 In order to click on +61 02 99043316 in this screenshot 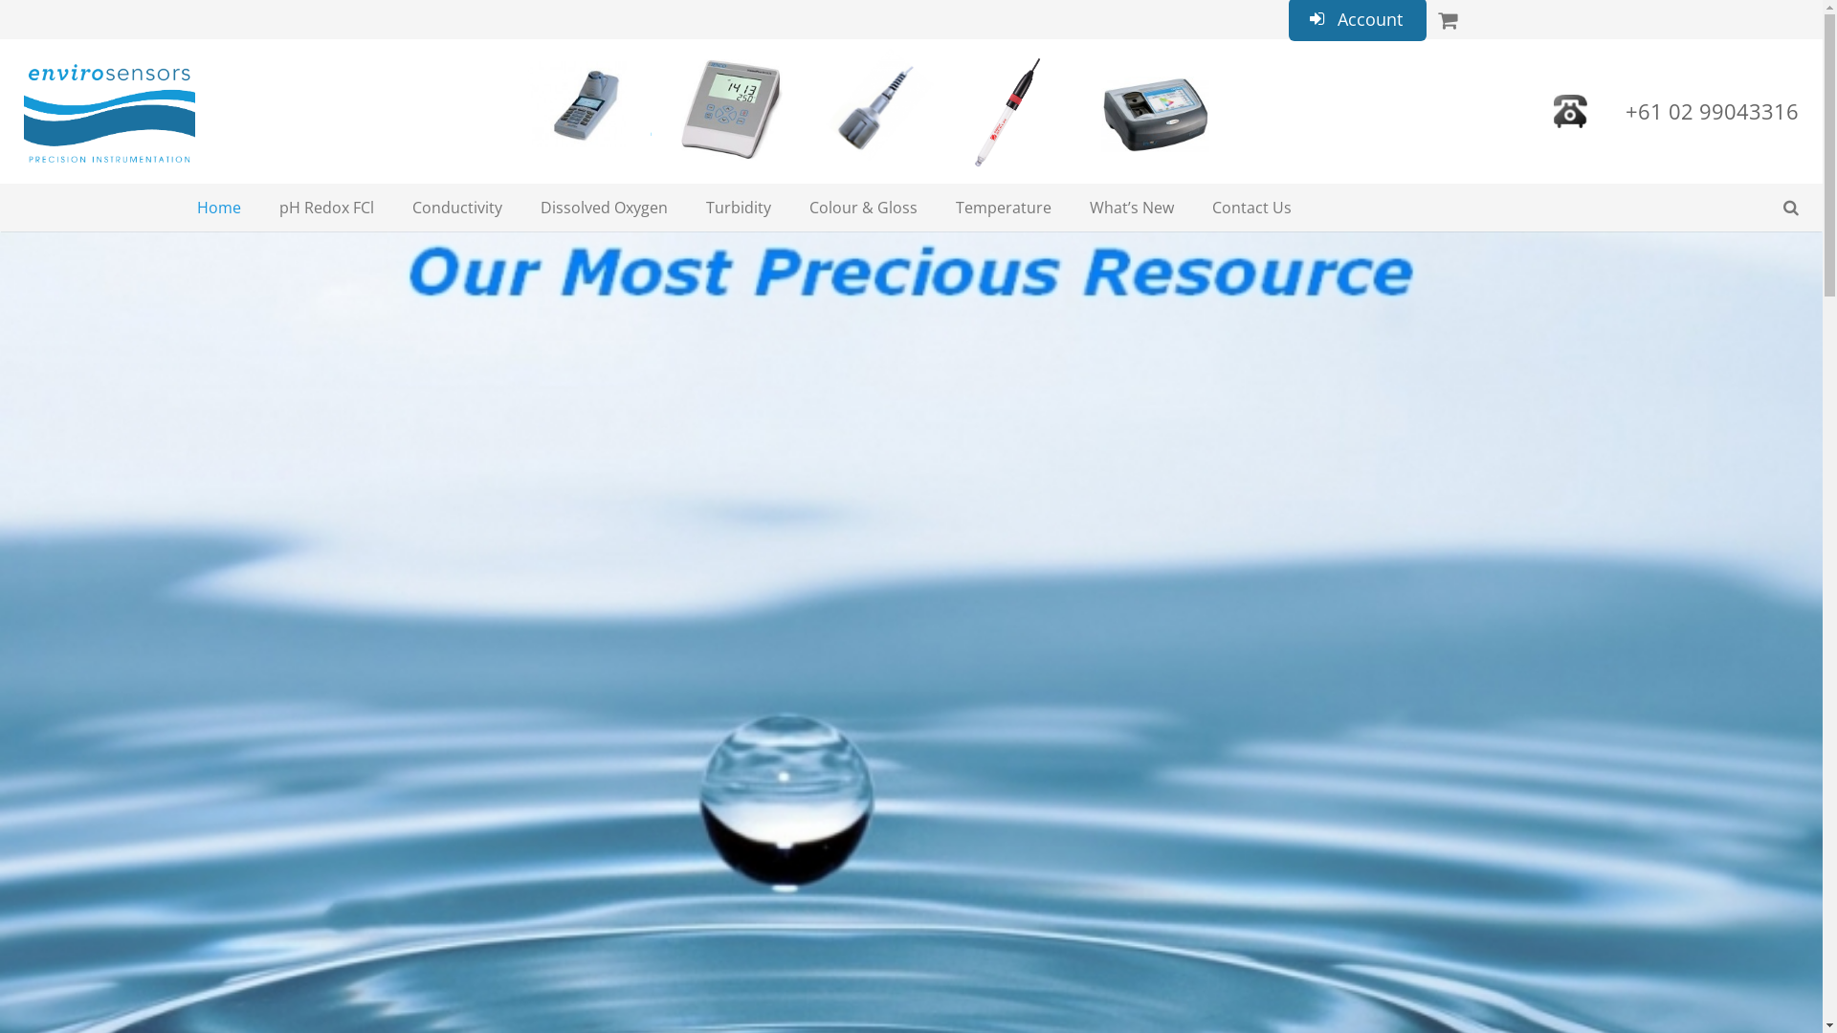, I will do `click(1713, 111)`.